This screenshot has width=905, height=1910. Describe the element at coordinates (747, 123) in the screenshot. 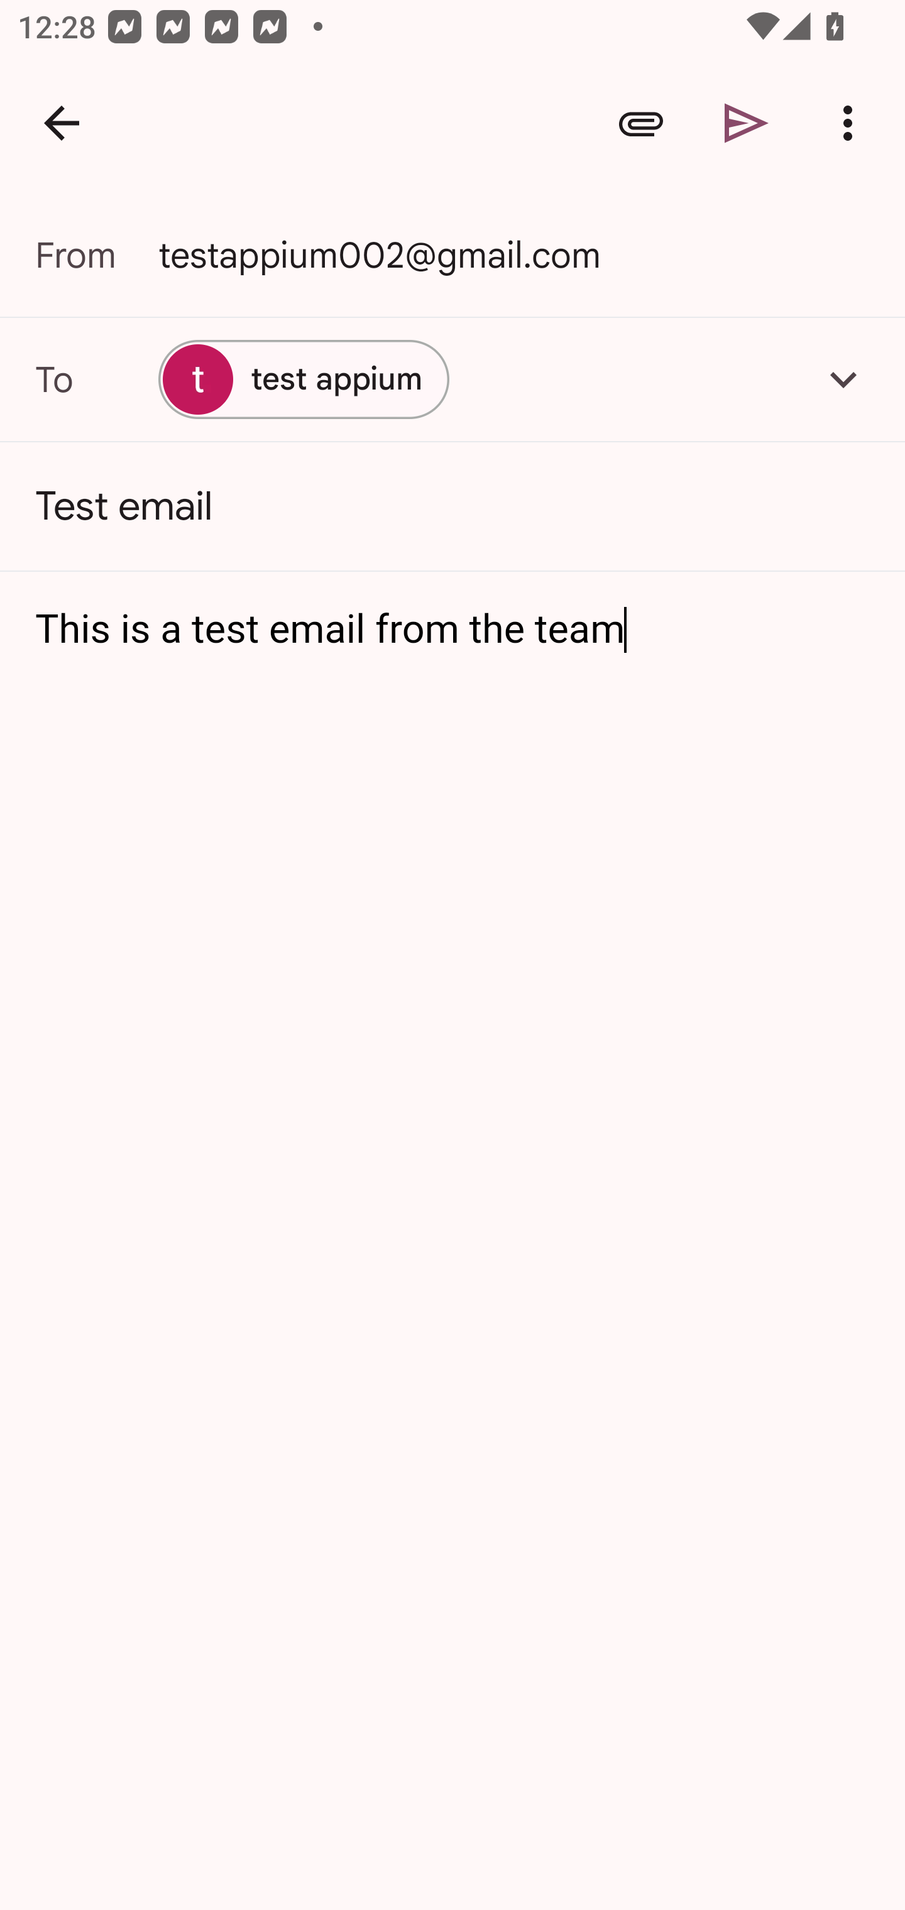

I see `Send` at that location.